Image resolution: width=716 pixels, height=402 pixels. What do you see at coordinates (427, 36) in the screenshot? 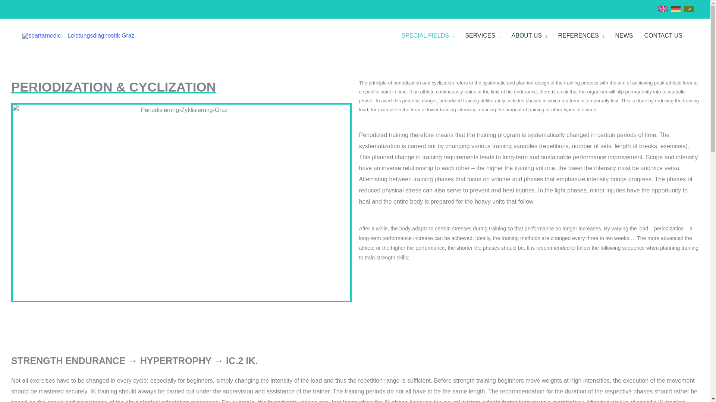
I see `SPECIAL FIELDS` at bounding box center [427, 36].